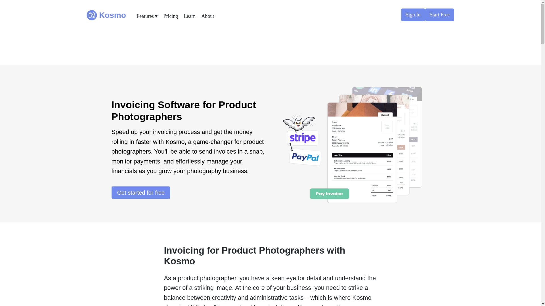 The height and width of the screenshot is (306, 545). What do you see at coordinates (170, 16) in the screenshot?
I see `Pricing` at bounding box center [170, 16].